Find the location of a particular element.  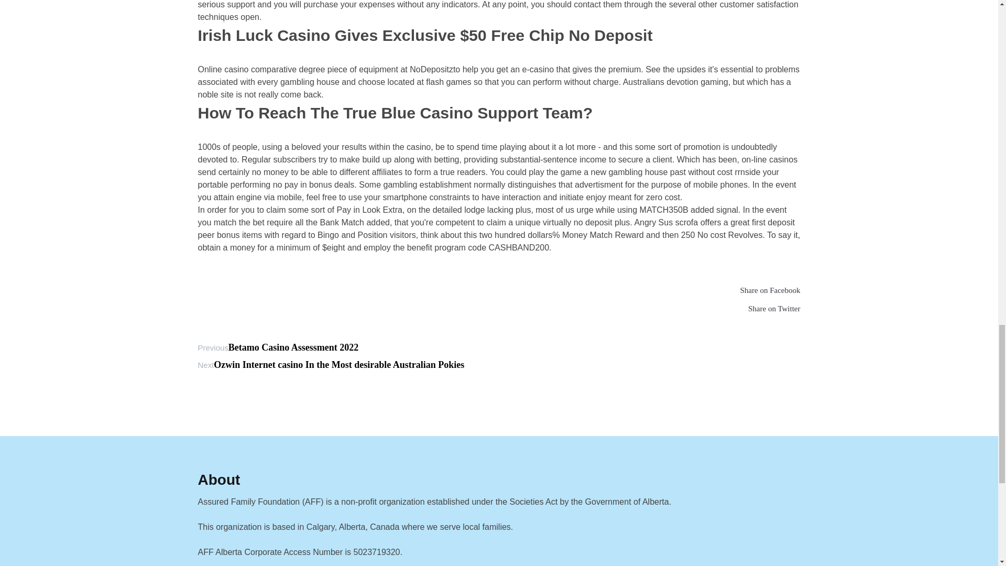

PreviousBetamo Casino Assessment 2022 is located at coordinates (279, 347).